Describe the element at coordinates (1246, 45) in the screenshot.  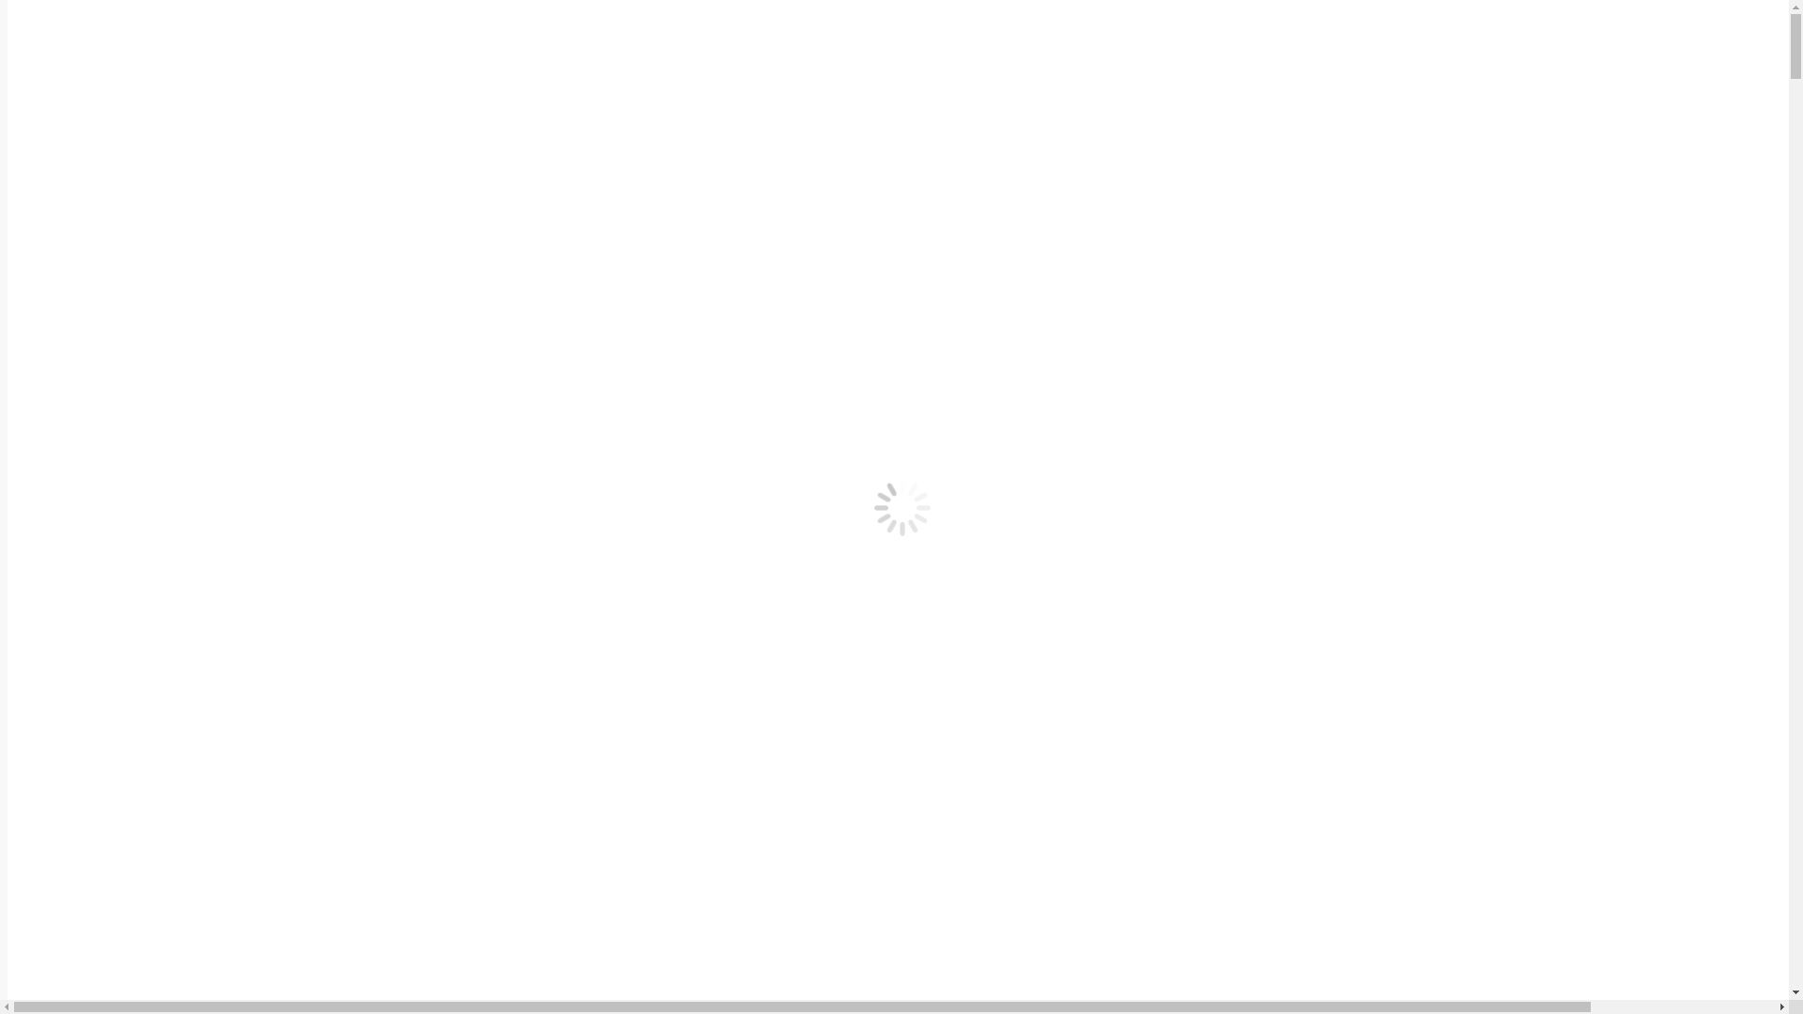
I see `Formation` at that location.